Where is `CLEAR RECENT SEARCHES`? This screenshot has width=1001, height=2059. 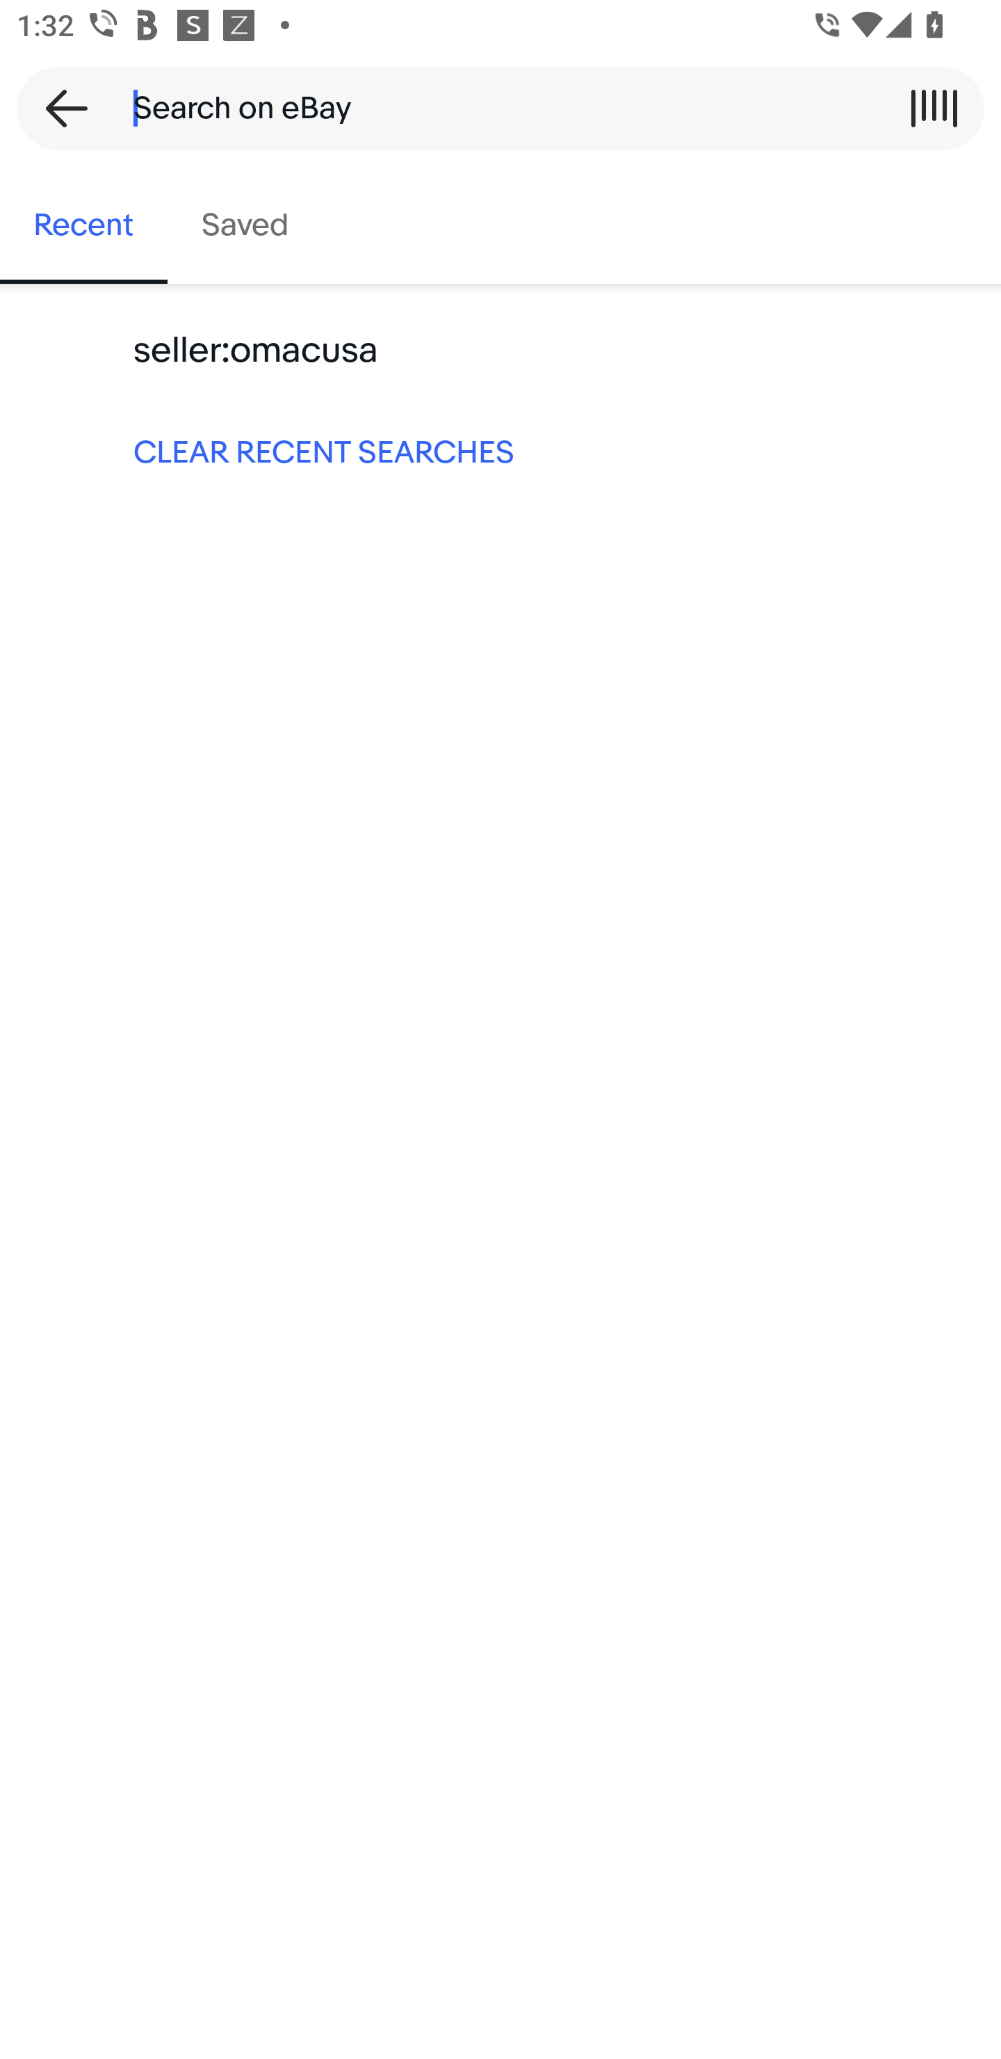
CLEAR RECENT SEARCHES is located at coordinates (500, 451).